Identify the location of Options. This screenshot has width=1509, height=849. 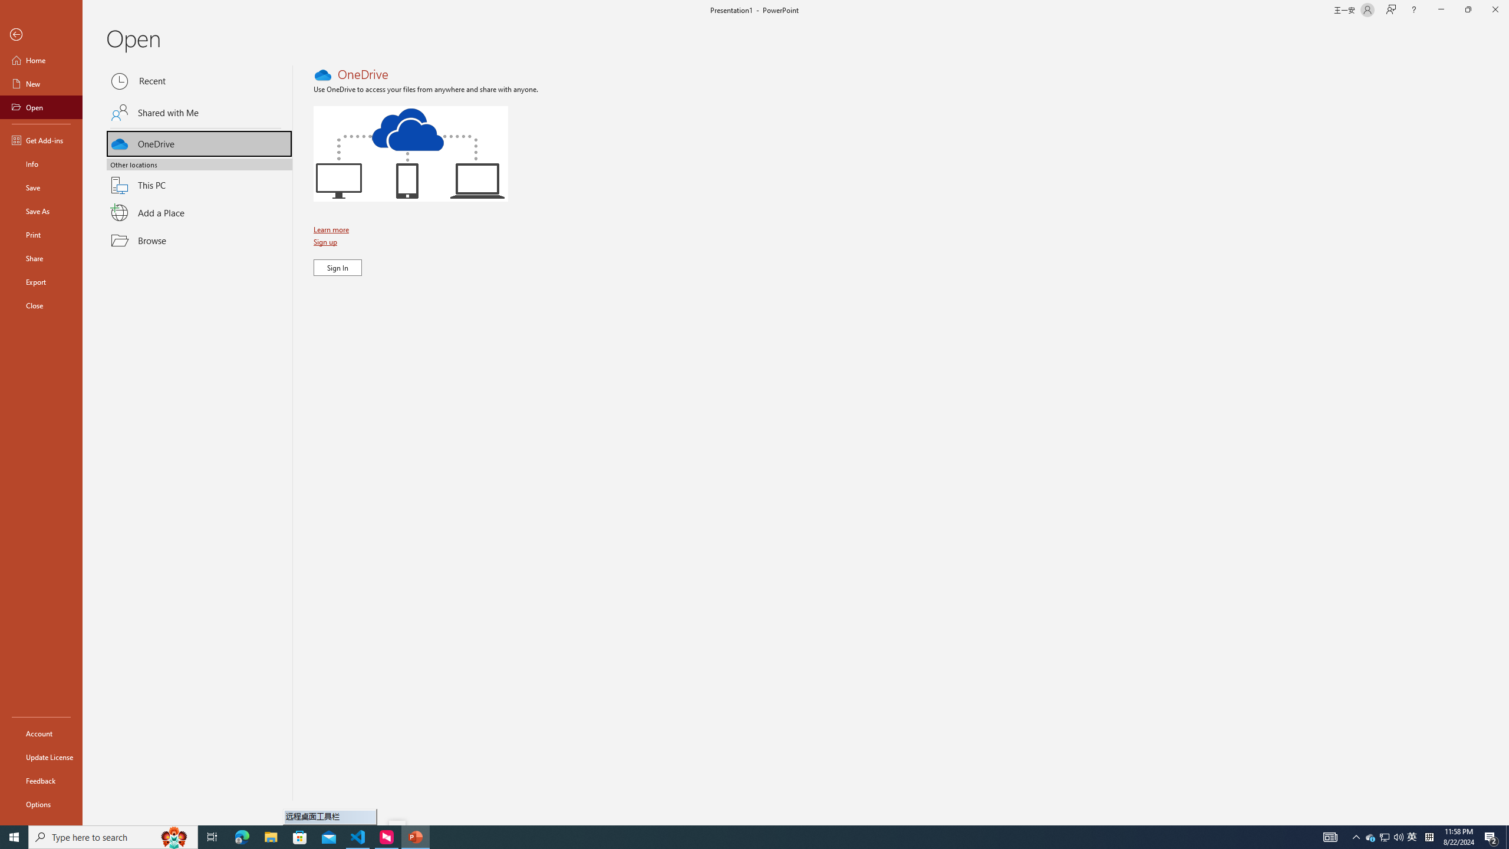
(41, 804).